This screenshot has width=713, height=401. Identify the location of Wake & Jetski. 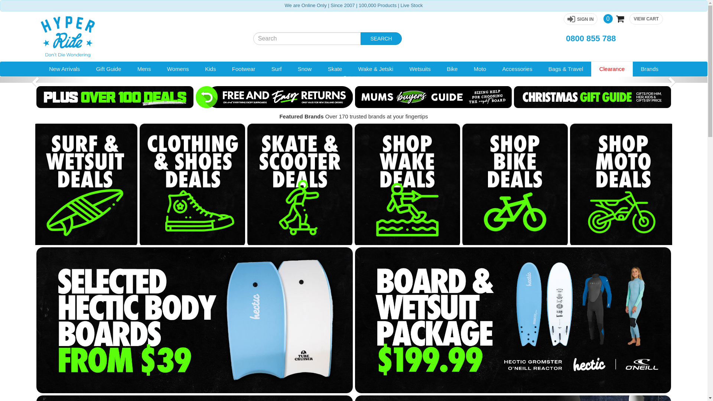
(376, 69).